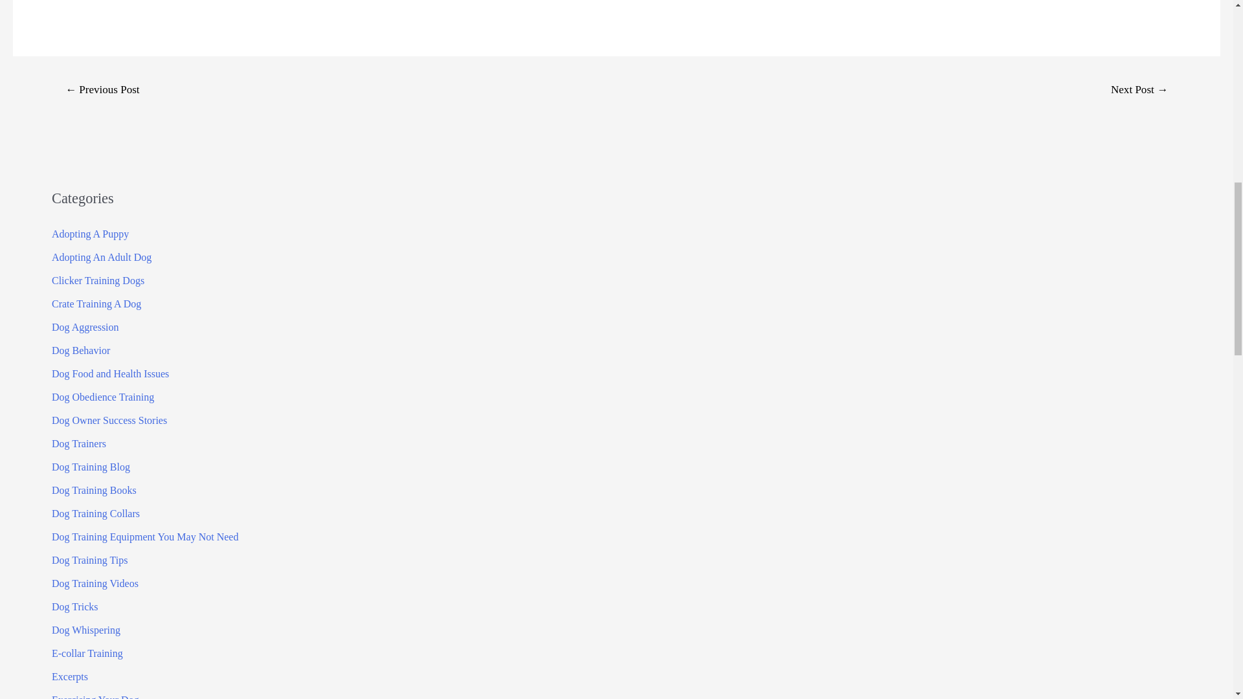 This screenshot has width=1243, height=699. What do you see at coordinates (96, 514) in the screenshot?
I see `Dog Training Collars` at bounding box center [96, 514].